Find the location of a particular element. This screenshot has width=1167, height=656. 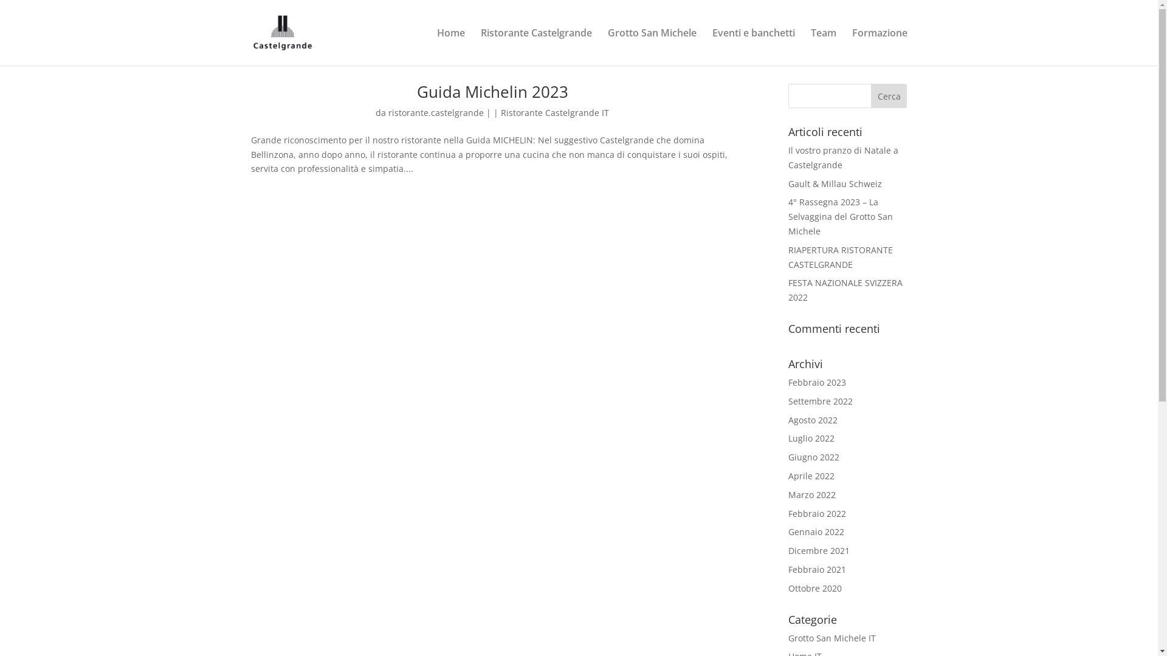

Grotto San Michele is located at coordinates (652, 47).